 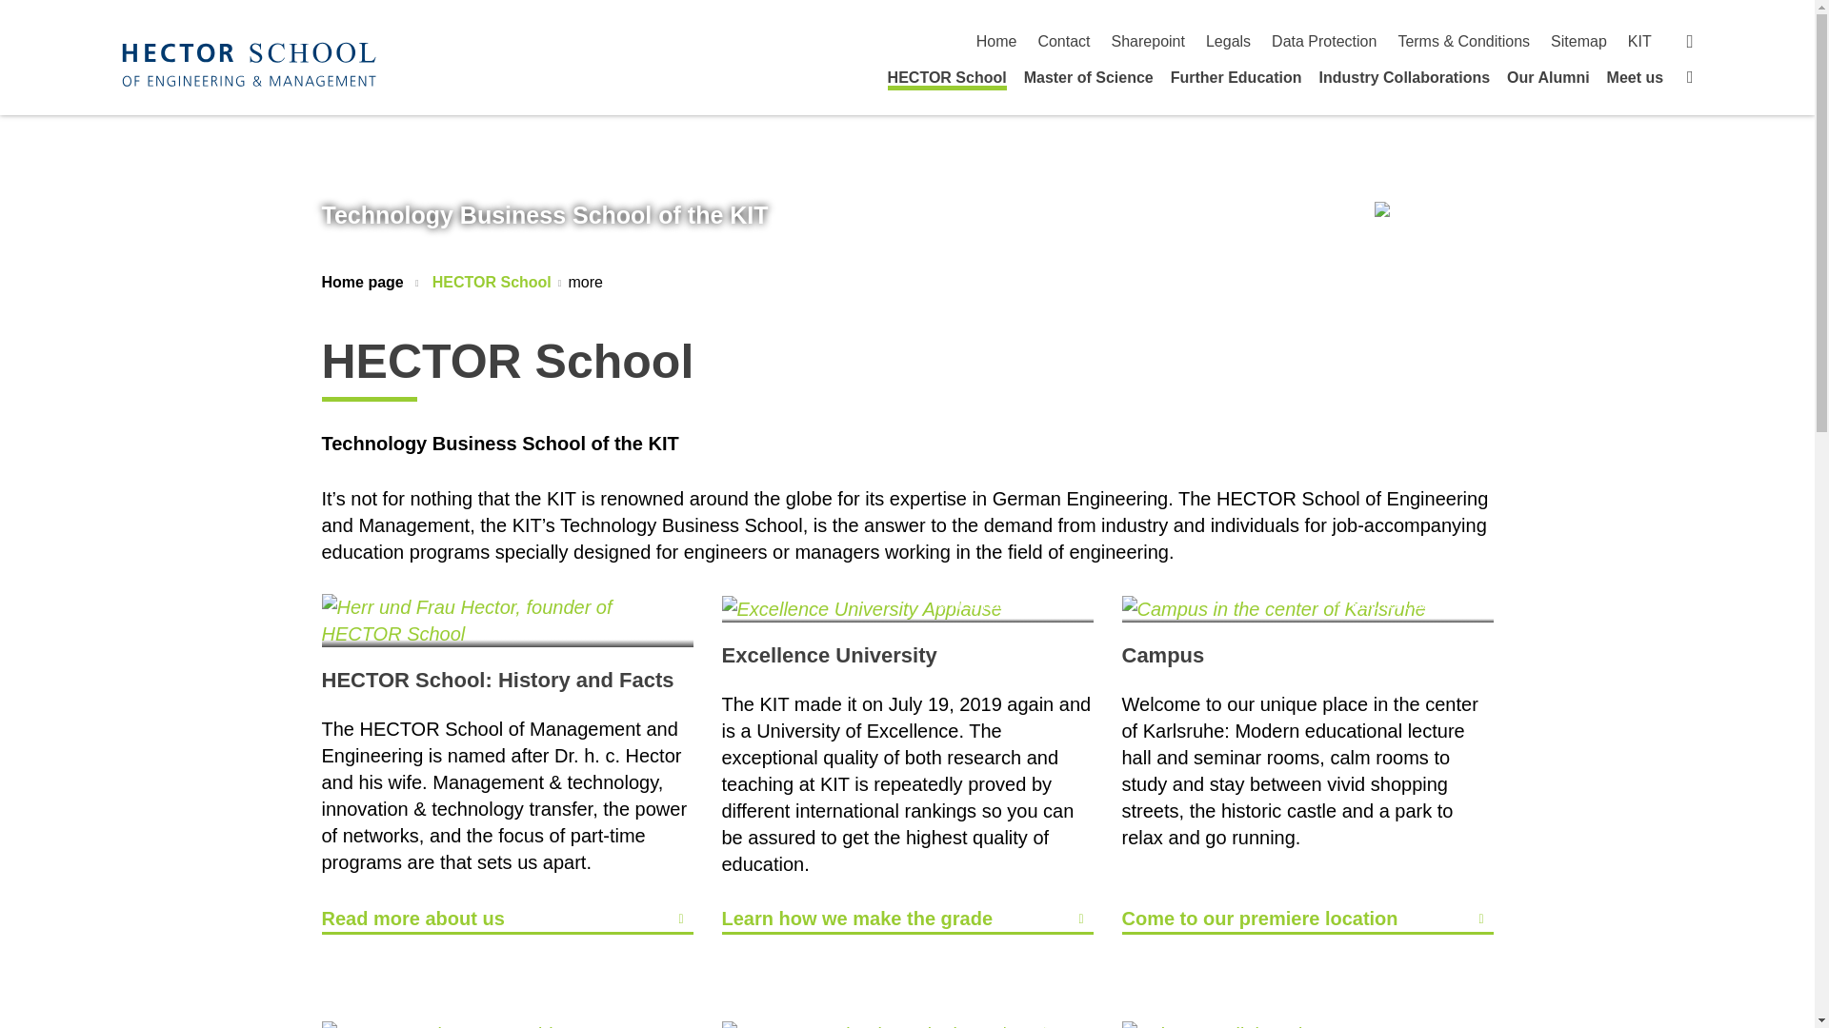 What do you see at coordinates (1433, 213) in the screenshot?
I see `Technology Business School of the KIT` at bounding box center [1433, 213].